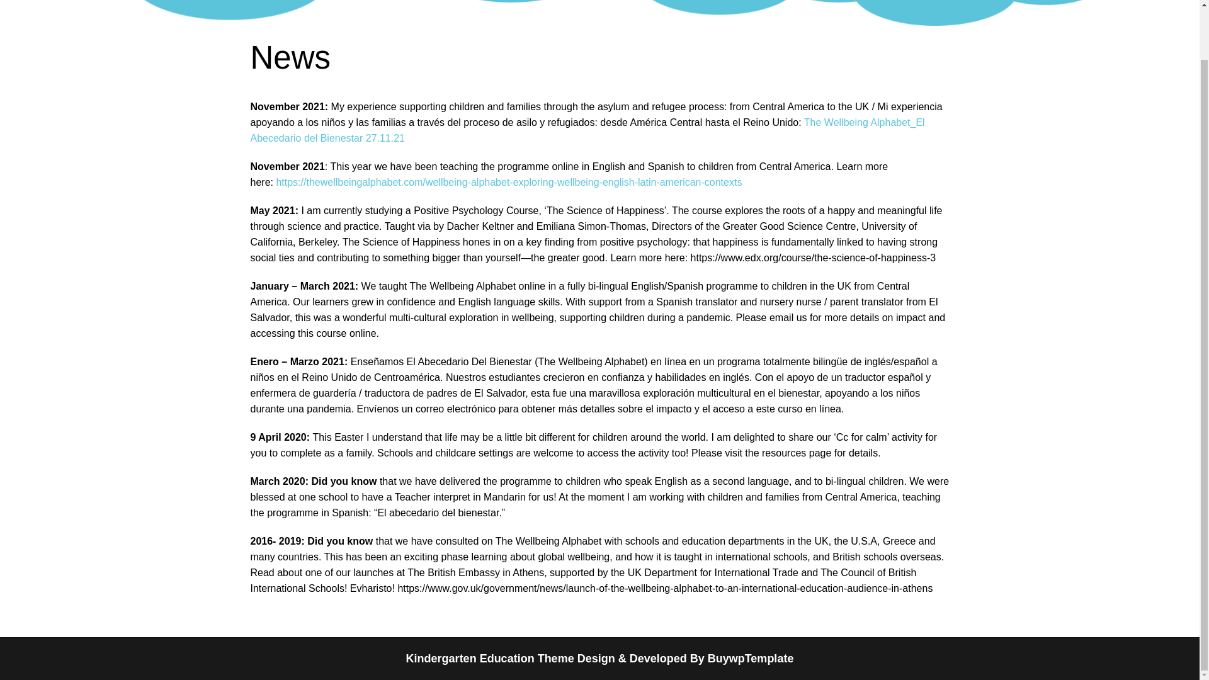 Image resolution: width=1209 pixels, height=680 pixels. What do you see at coordinates (751, 659) in the screenshot?
I see `BuywpTemplate` at bounding box center [751, 659].